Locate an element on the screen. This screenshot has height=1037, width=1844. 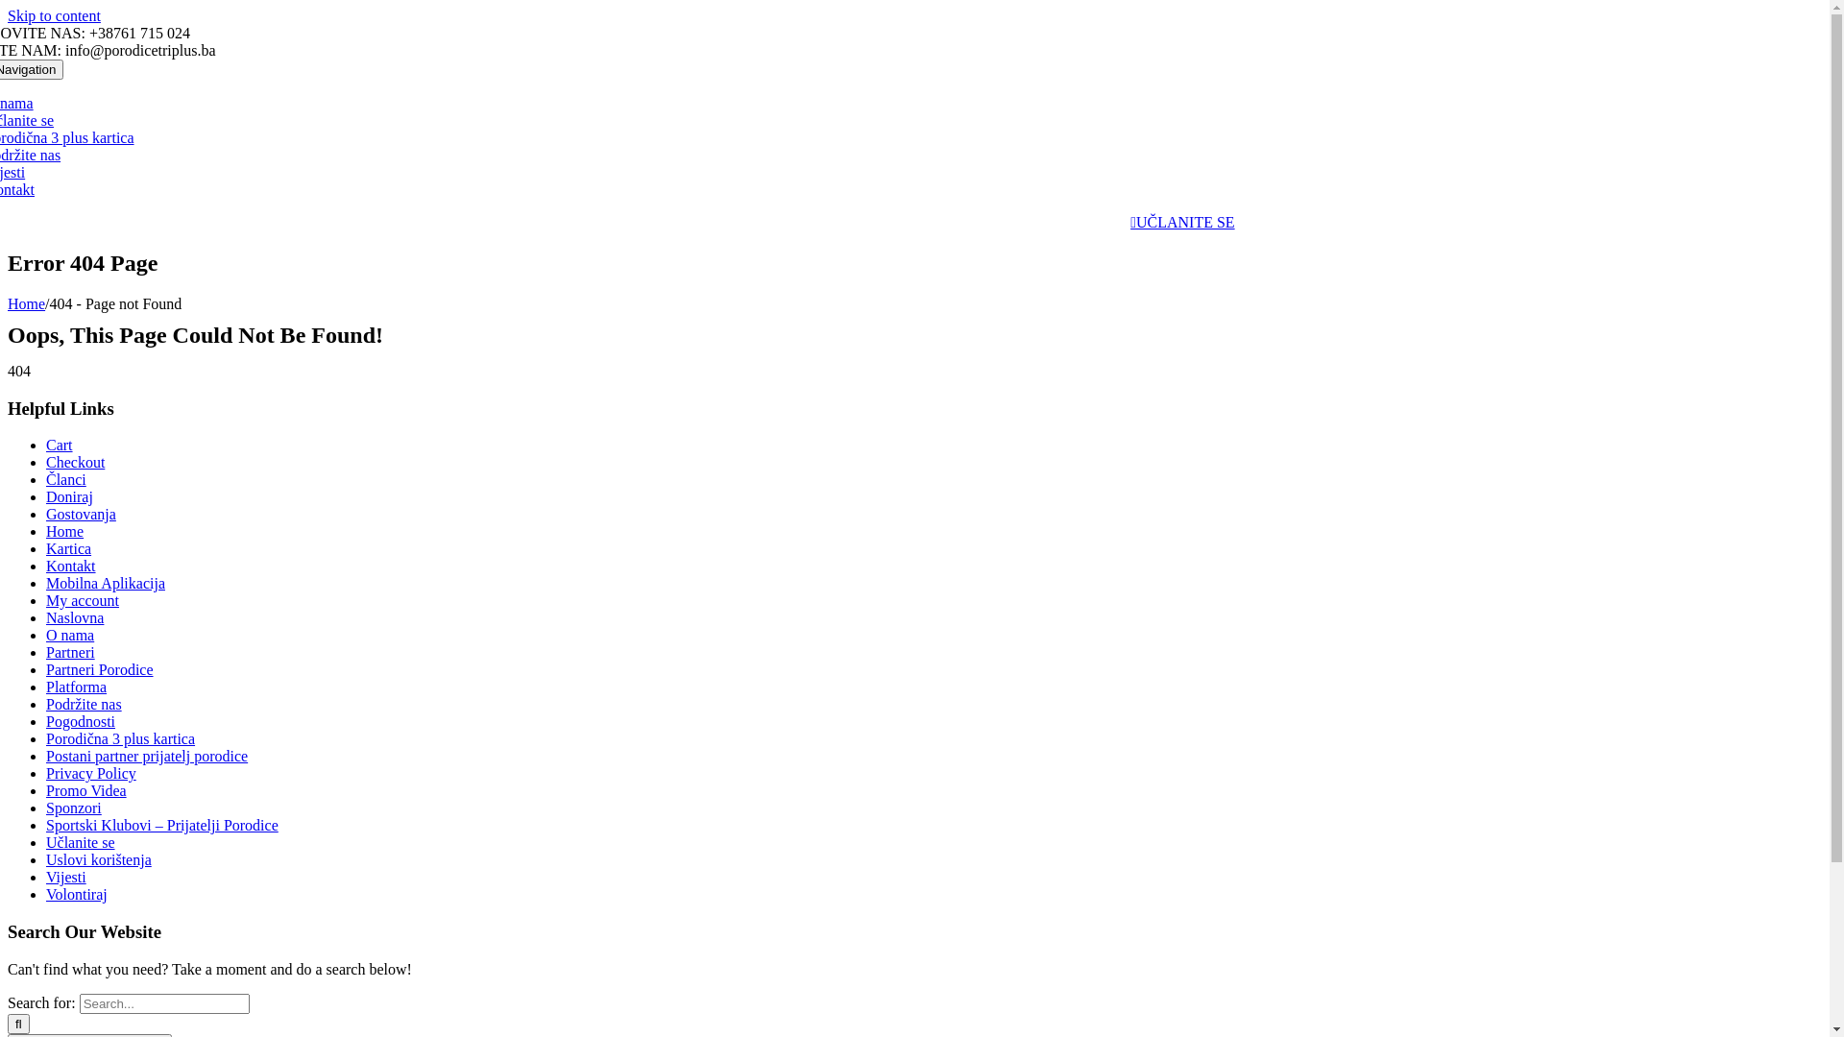
Volontiraj is located at coordinates (77, 895).